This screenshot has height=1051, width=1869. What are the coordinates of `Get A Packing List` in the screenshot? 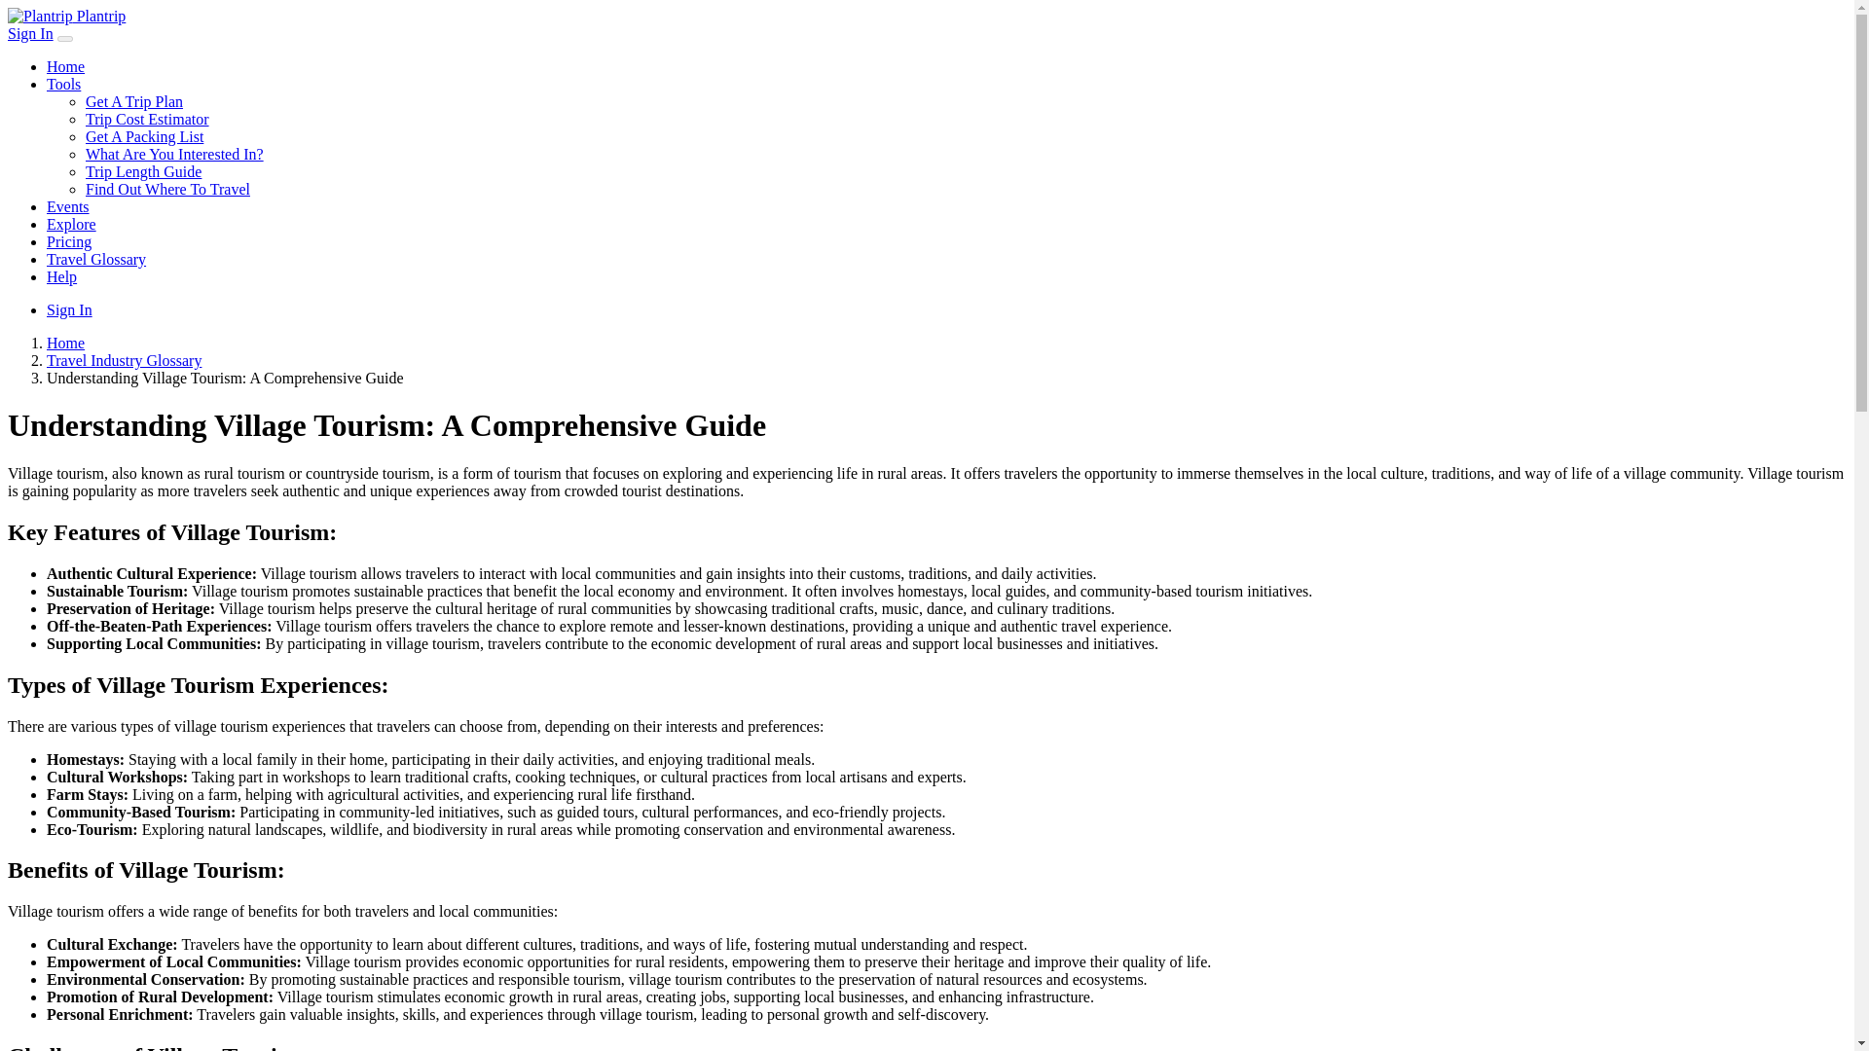 It's located at (144, 136).